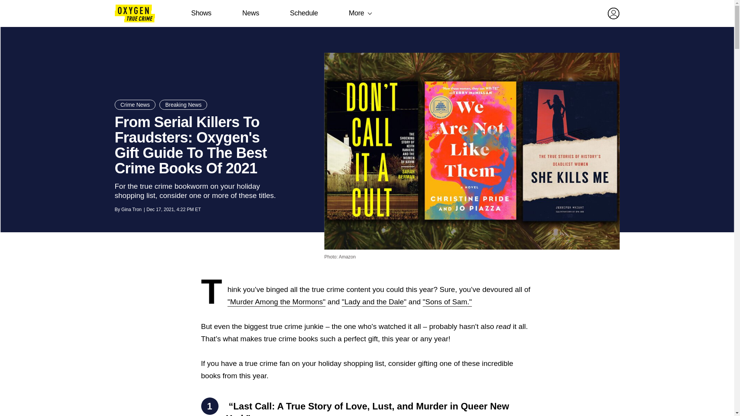  Describe the element at coordinates (183, 105) in the screenshot. I see `Breaking News` at that location.